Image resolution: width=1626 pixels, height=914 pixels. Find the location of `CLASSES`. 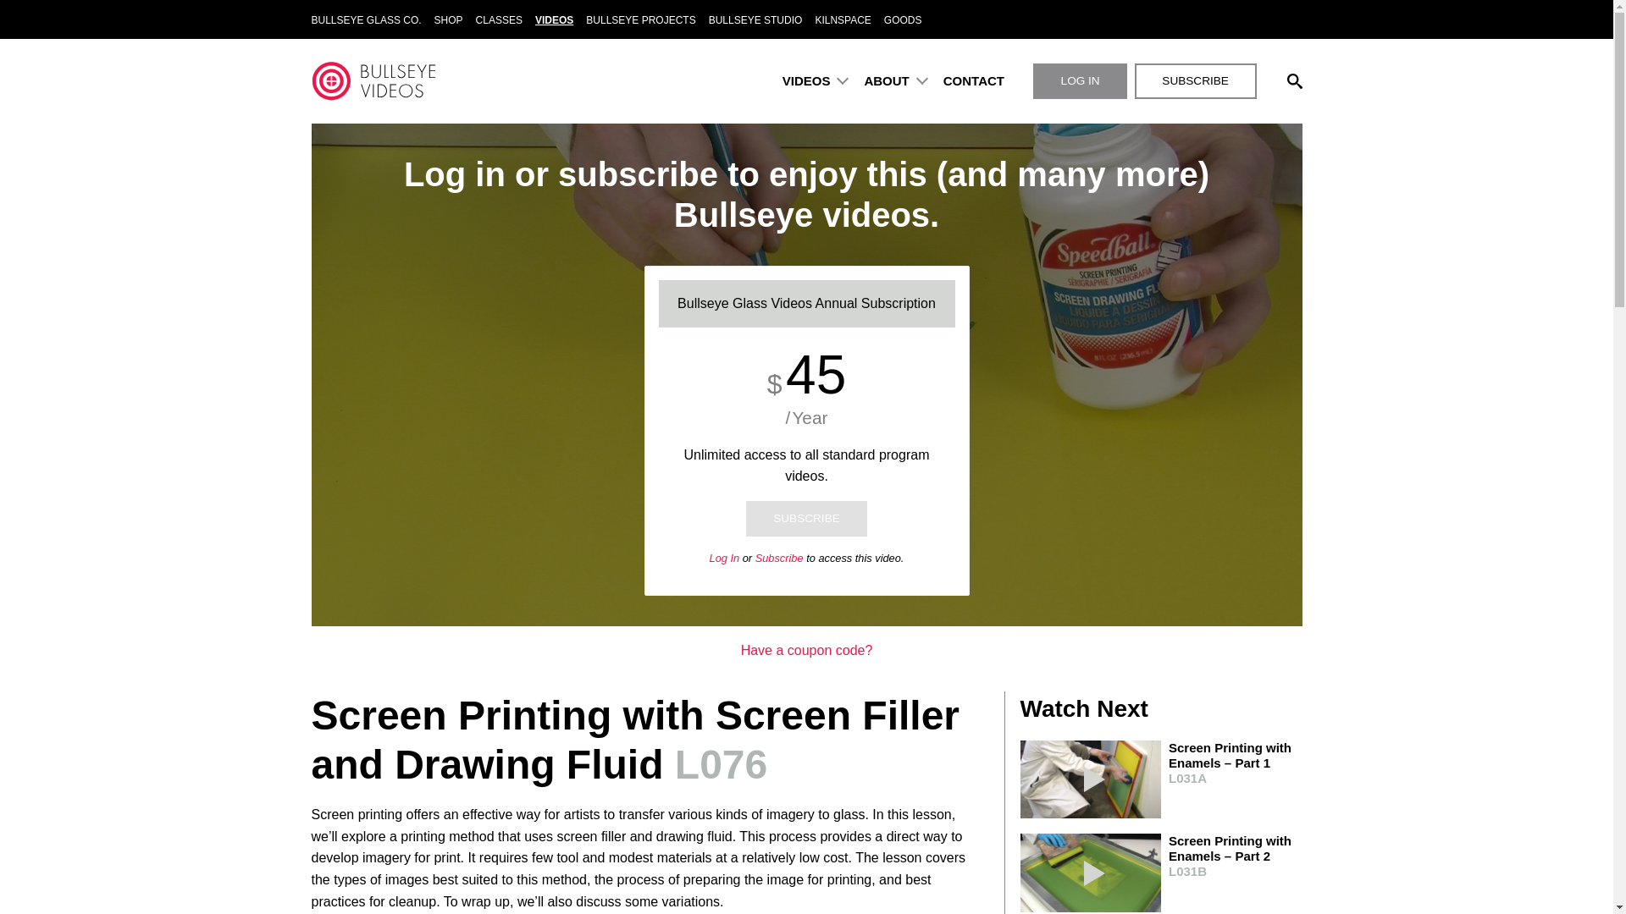

CLASSES is located at coordinates (499, 20).